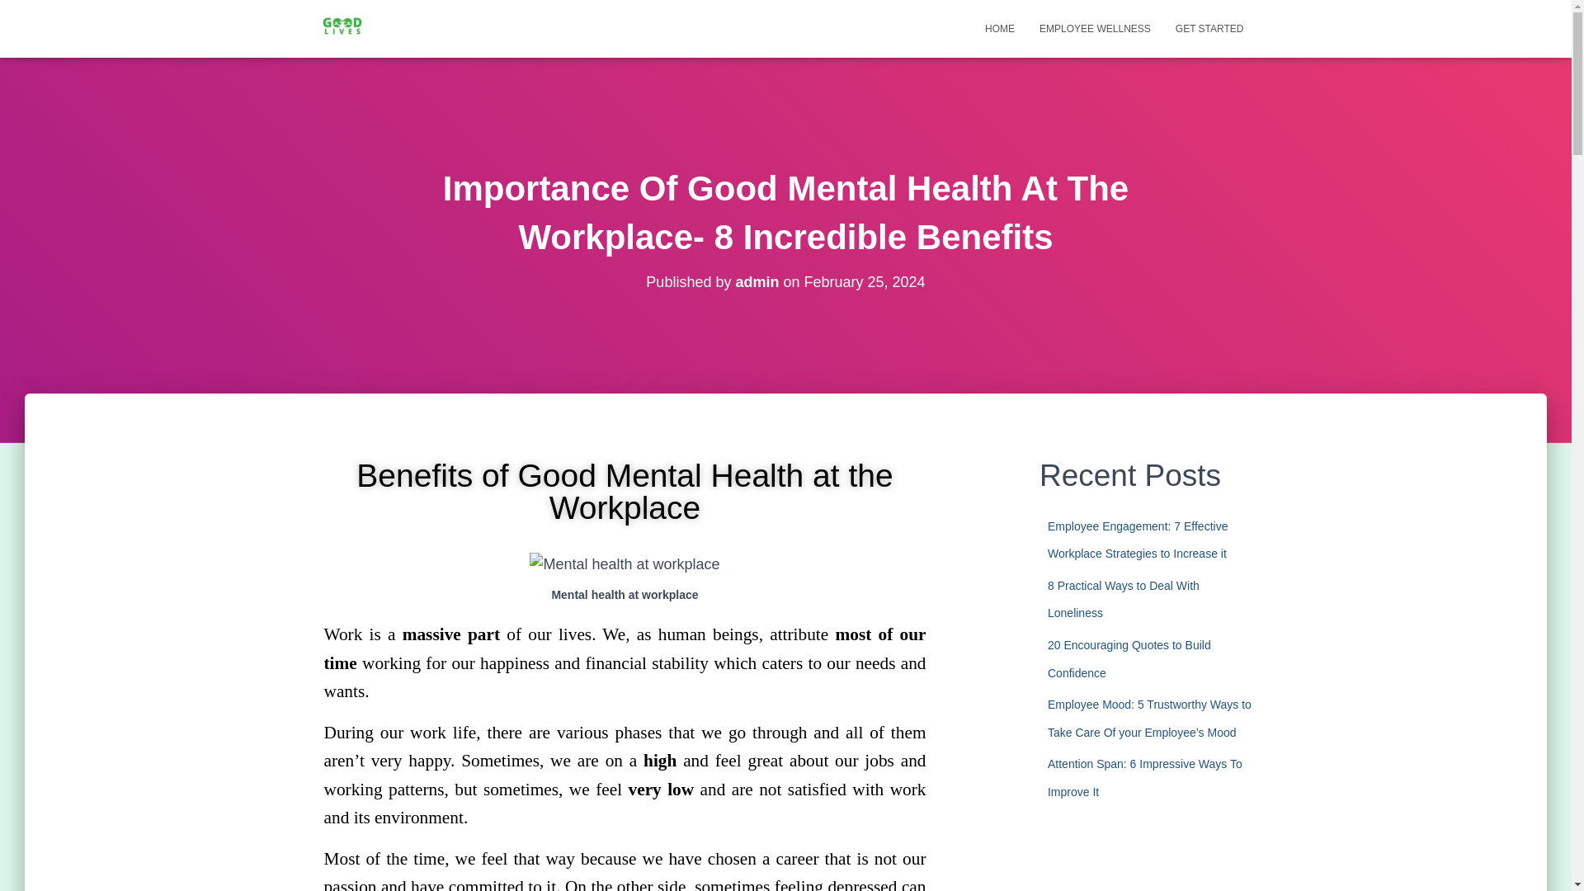 Image resolution: width=1584 pixels, height=891 pixels. Describe the element at coordinates (624, 564) in the screenshot. I see `Mental health at workplace` at that location.